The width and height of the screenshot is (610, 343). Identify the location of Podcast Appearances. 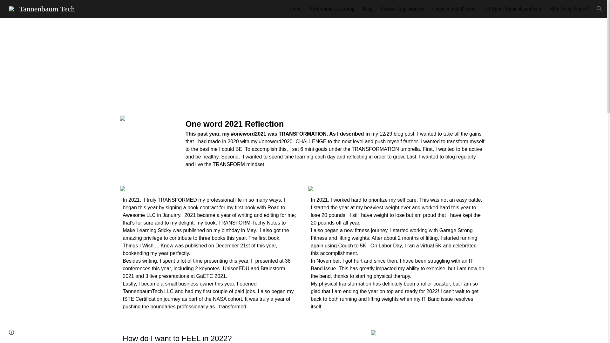
(402, 9).